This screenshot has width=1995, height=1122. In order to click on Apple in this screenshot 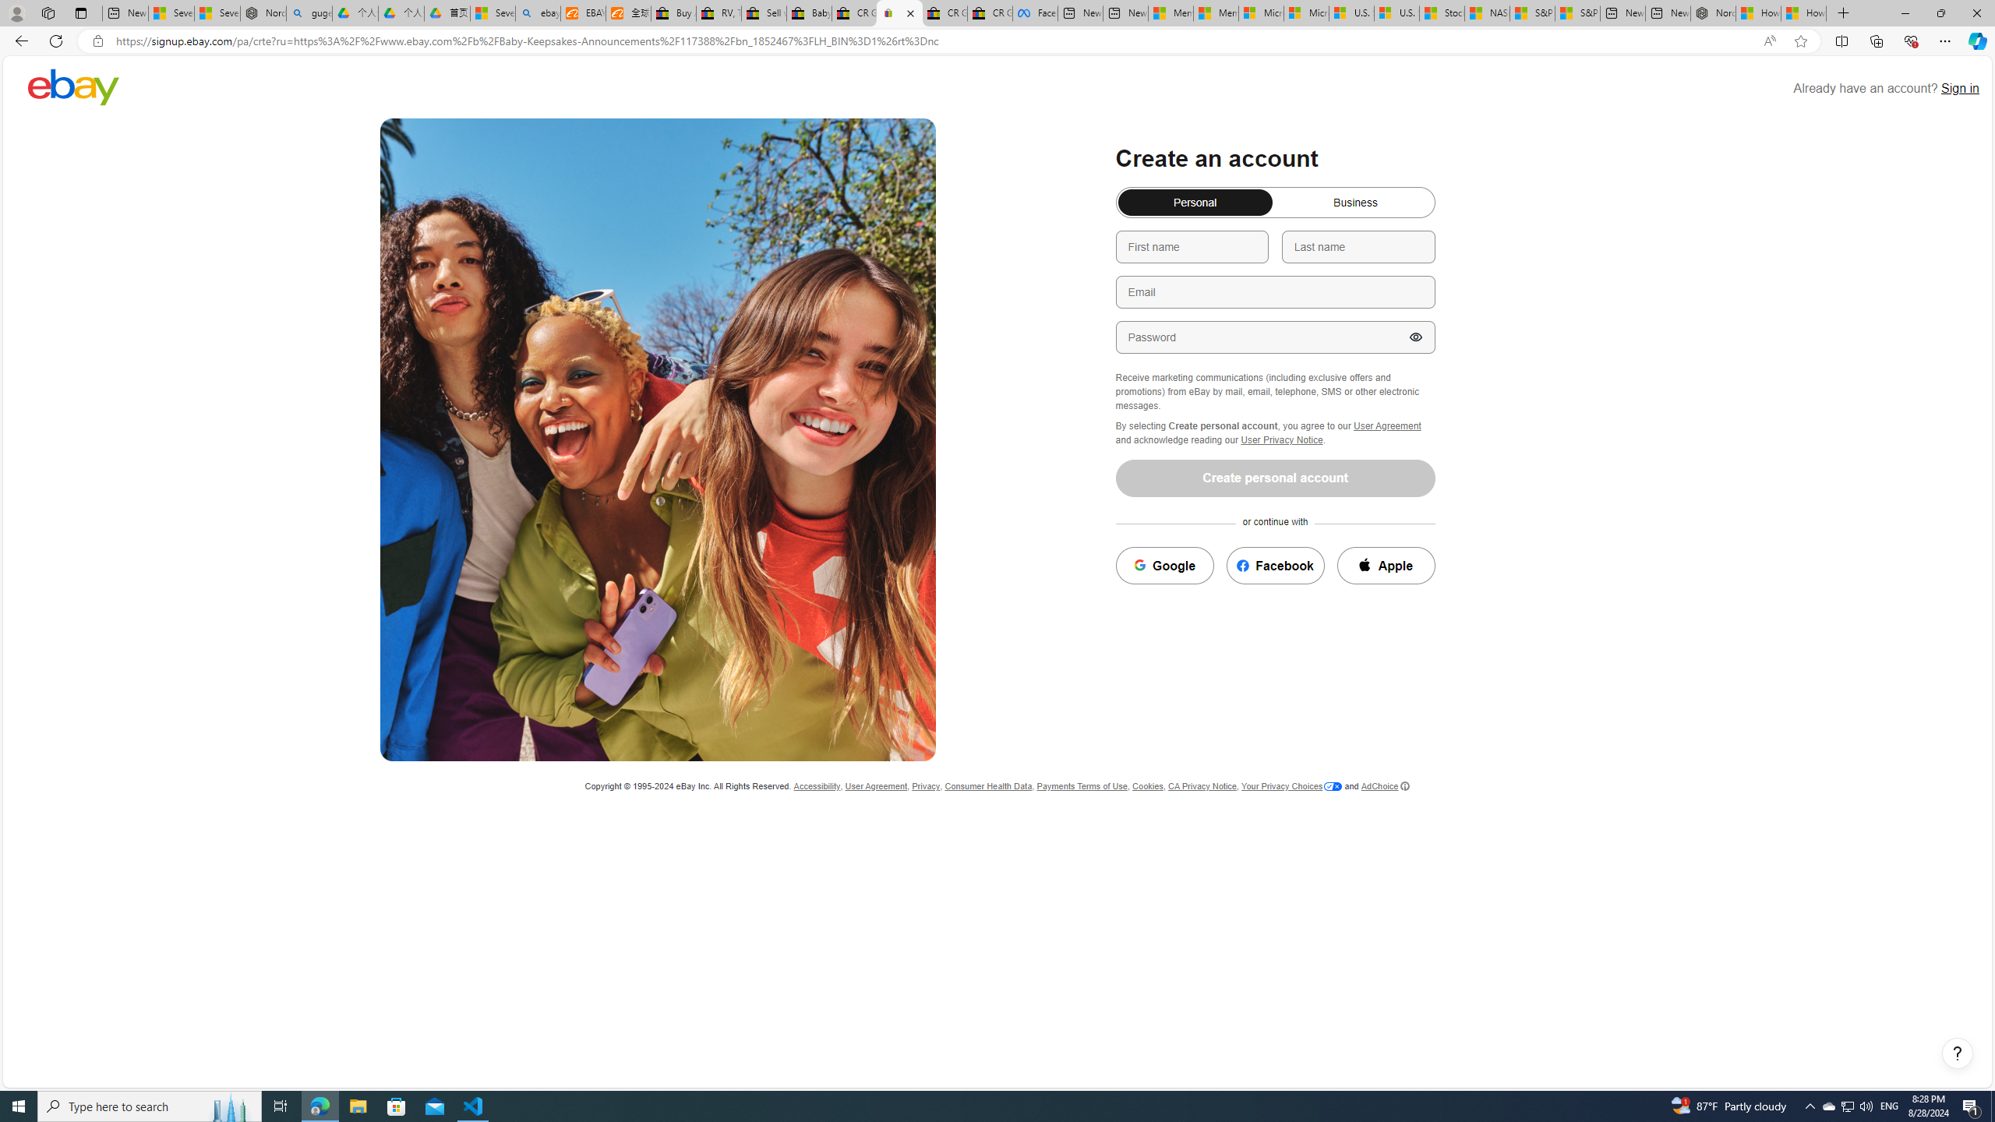, I will do `click(1386, 566)`.